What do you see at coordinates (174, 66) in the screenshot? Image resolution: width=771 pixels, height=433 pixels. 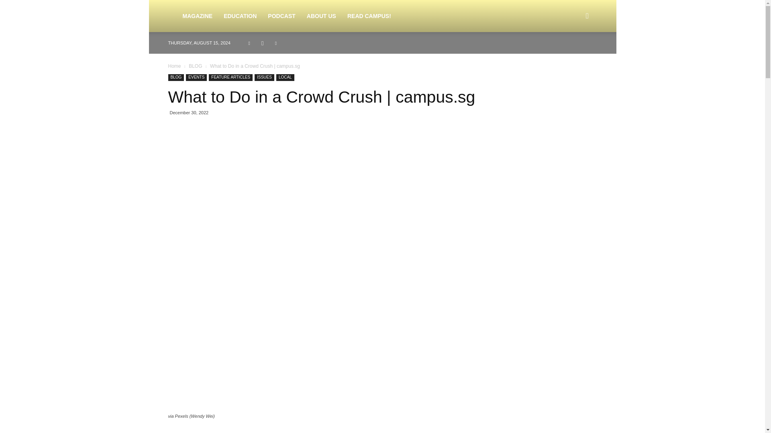 I see `Home` at bounding box center [174, 66].